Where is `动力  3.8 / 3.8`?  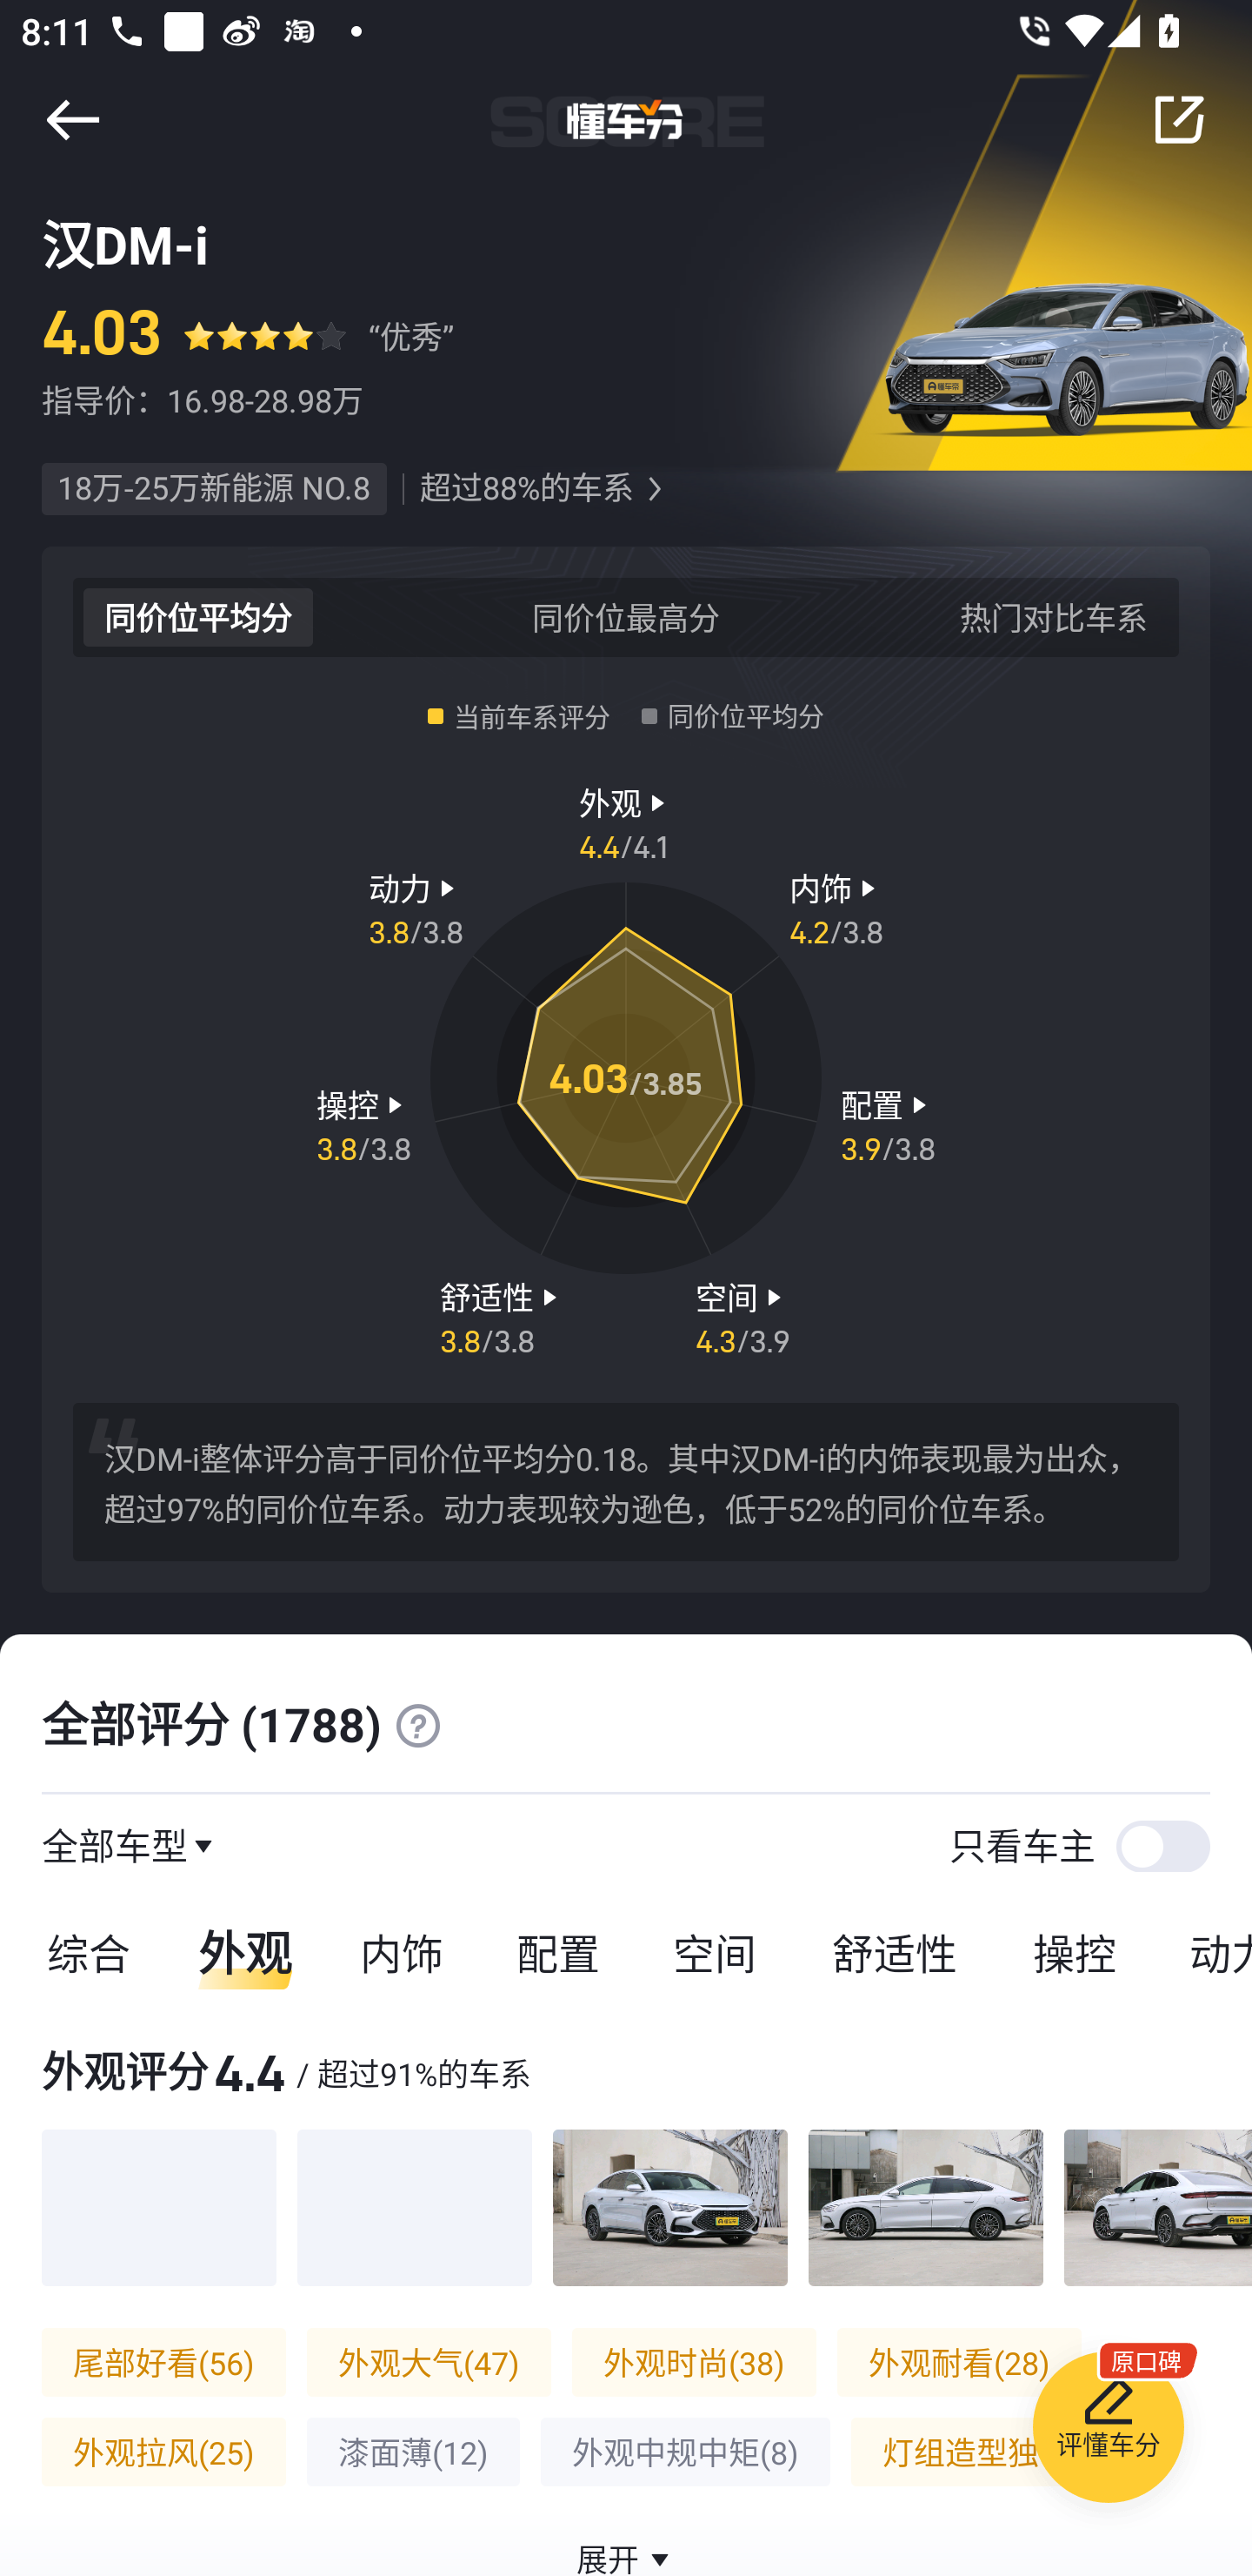
动力  3.8 / 3.8 is located at coordinates (416, 908).